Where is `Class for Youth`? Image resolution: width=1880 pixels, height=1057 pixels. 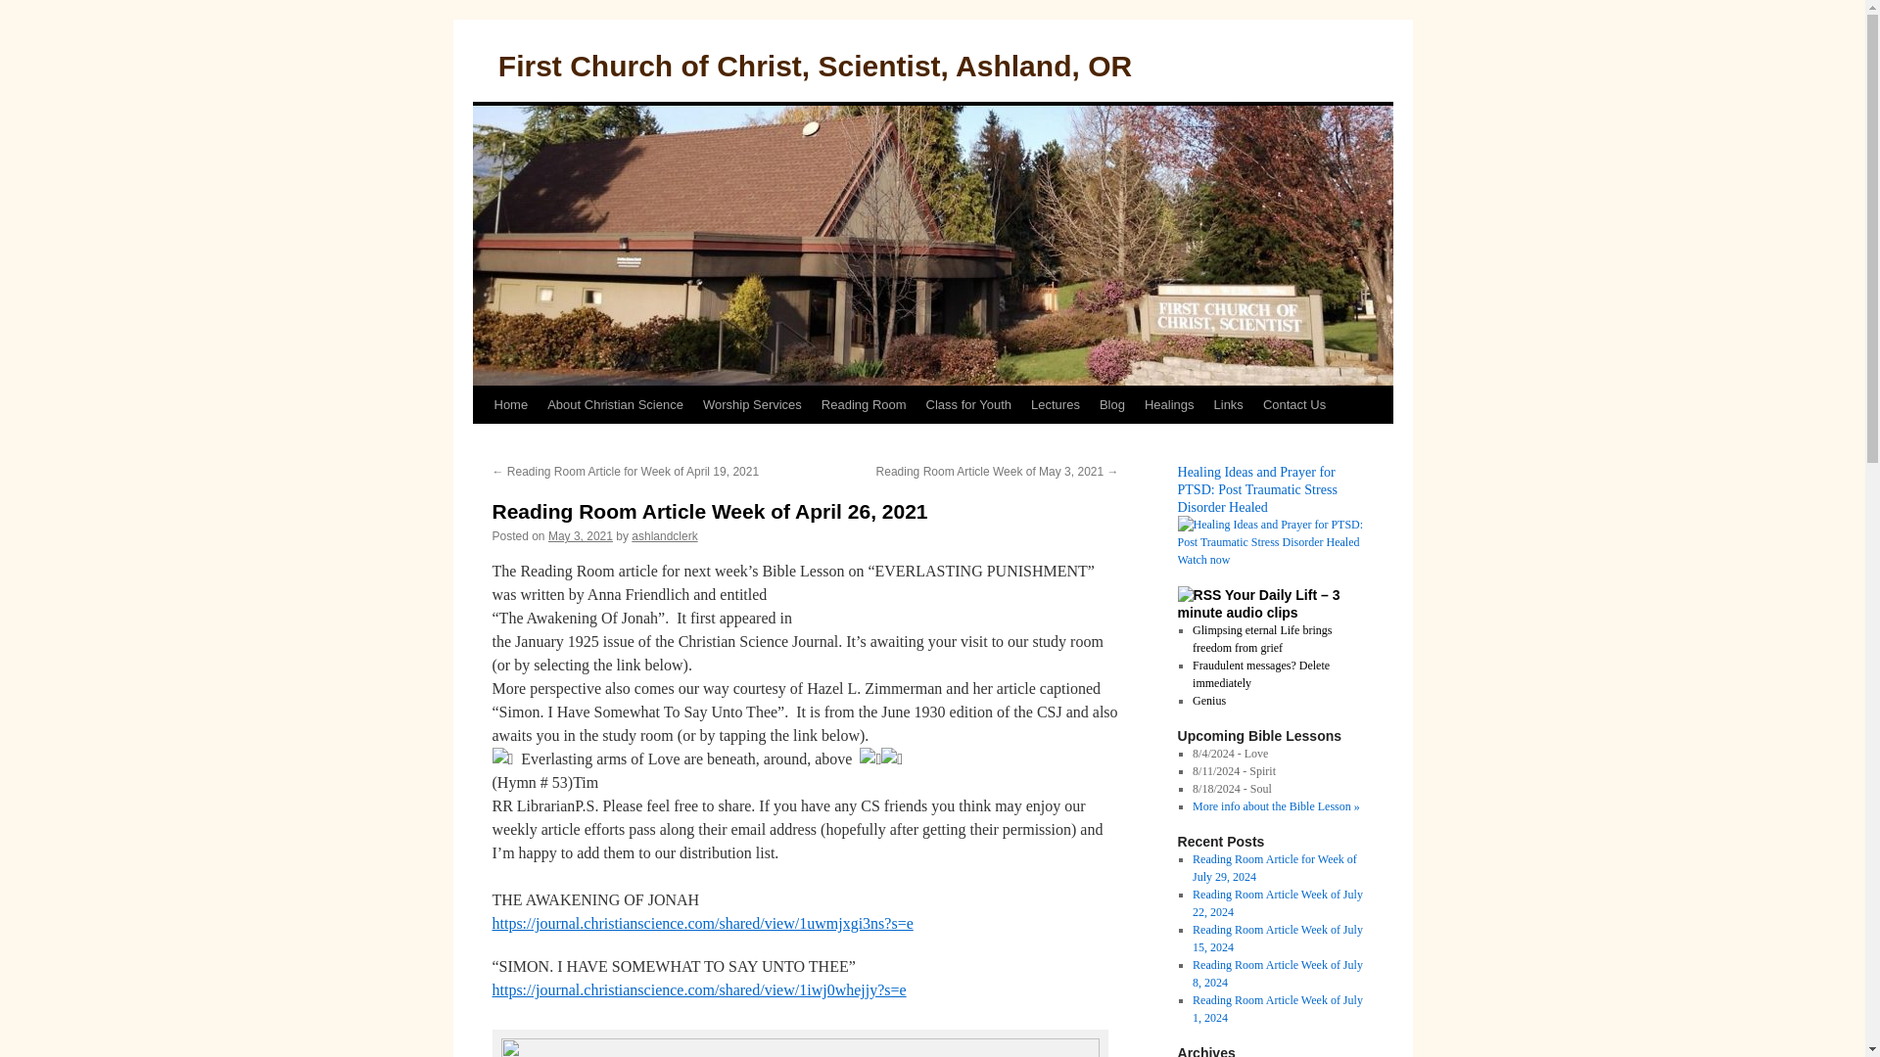 Class for Youth is located at coordinates (968, 405).